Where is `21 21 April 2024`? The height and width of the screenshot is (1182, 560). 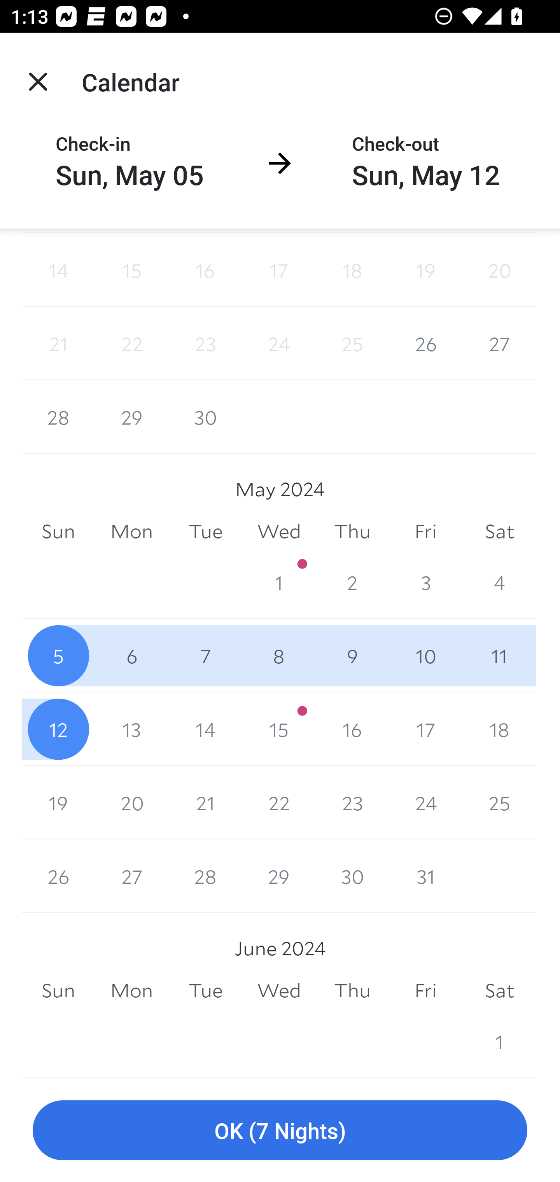
21 21 April 2024 is located at coordinates (58, 344).